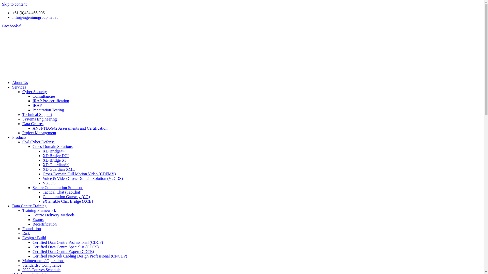  I want to click on Collaboration Gateway (CG), so click(66, 197).